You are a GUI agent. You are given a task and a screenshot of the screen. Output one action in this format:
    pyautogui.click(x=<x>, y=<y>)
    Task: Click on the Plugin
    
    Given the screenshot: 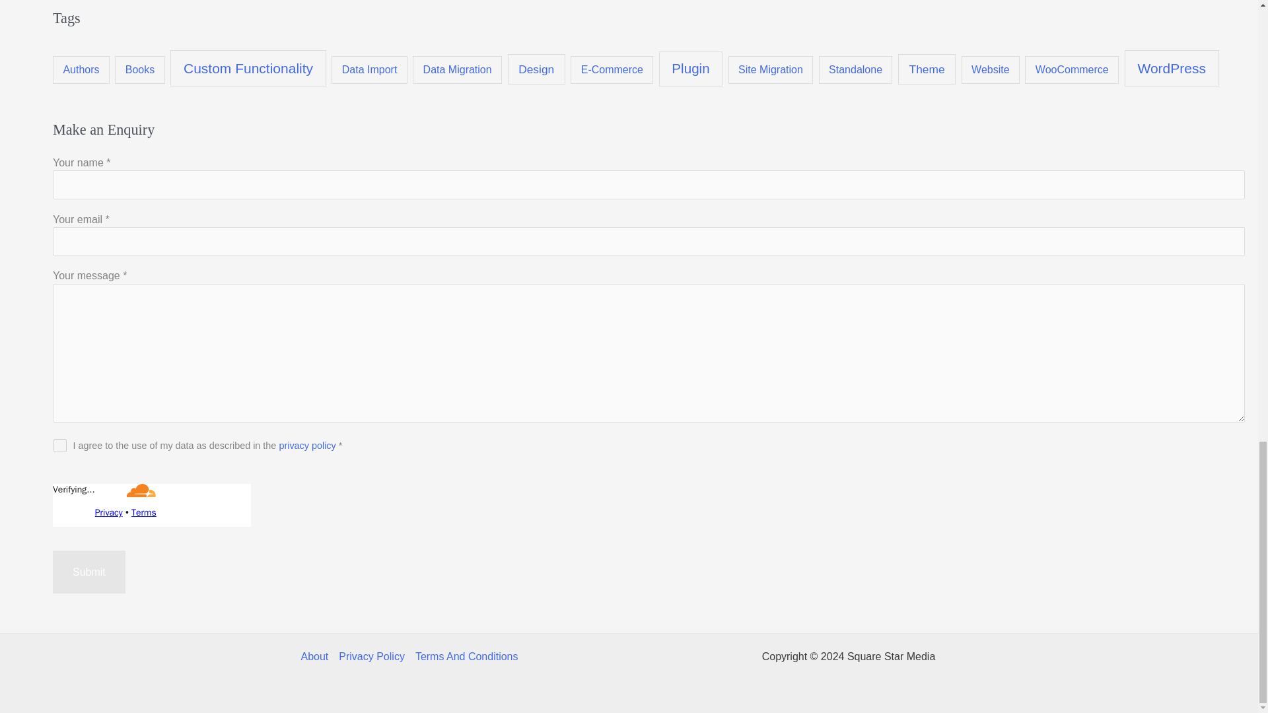 What is the action you would take?
    pyautogui.click(x=691, y=69)
    